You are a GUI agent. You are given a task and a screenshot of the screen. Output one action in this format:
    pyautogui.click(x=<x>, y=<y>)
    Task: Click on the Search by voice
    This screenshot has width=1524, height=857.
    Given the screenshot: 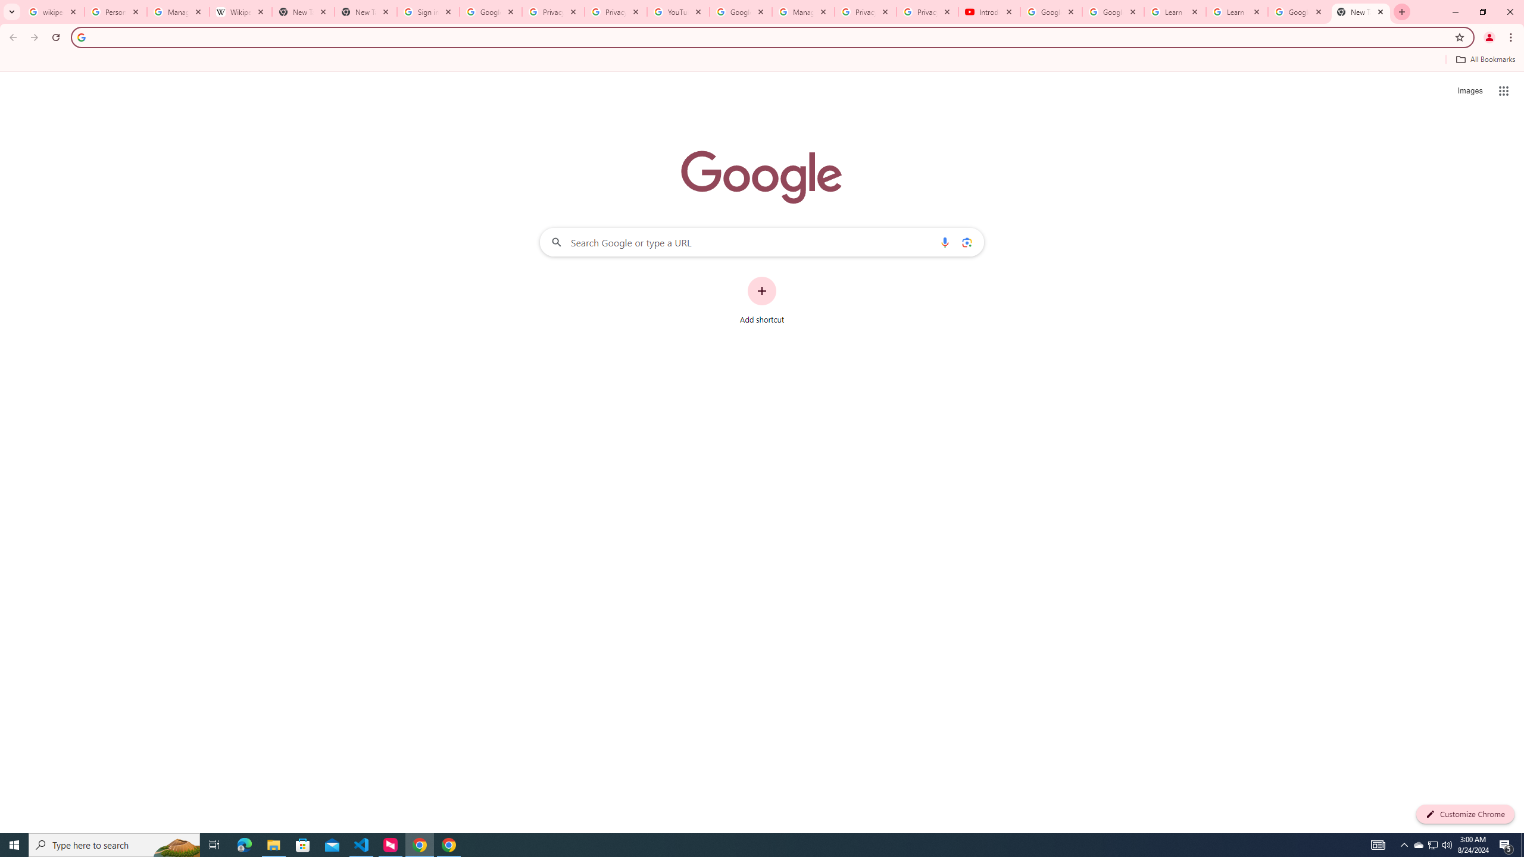 What is the action you would take?
    pyautogui.click(x=945, y=242)
    